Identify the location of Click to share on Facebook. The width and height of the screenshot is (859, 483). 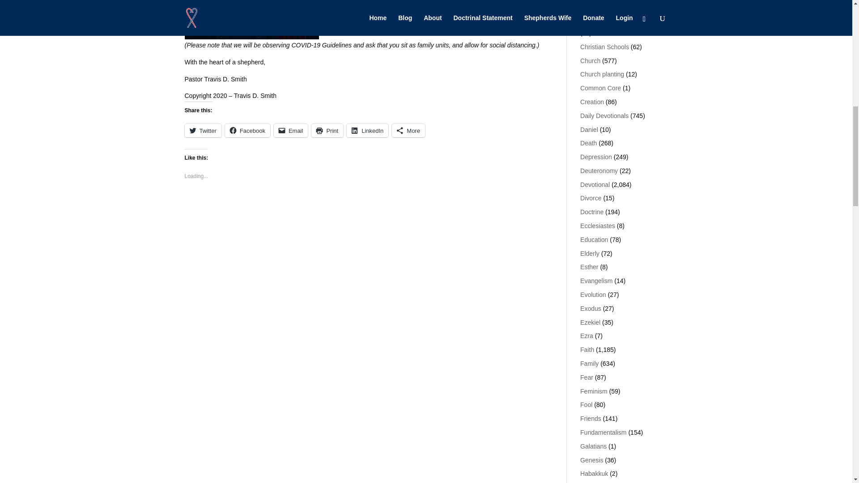
(248, 130).